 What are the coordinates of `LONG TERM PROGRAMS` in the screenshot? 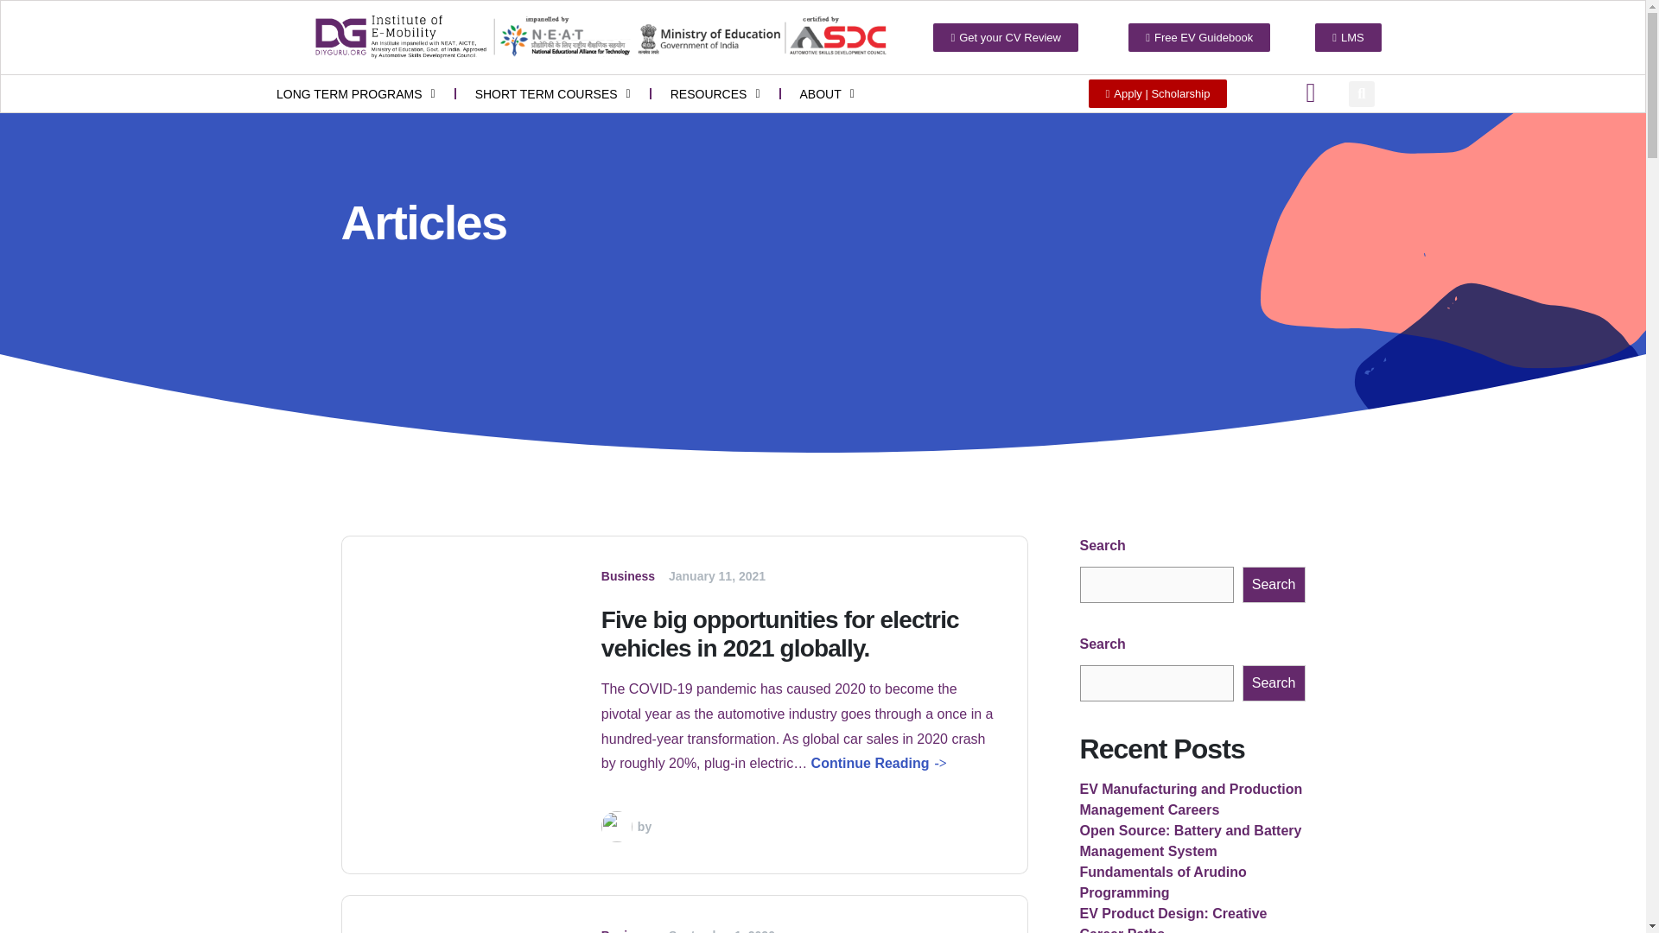 It's located at (356, 93).